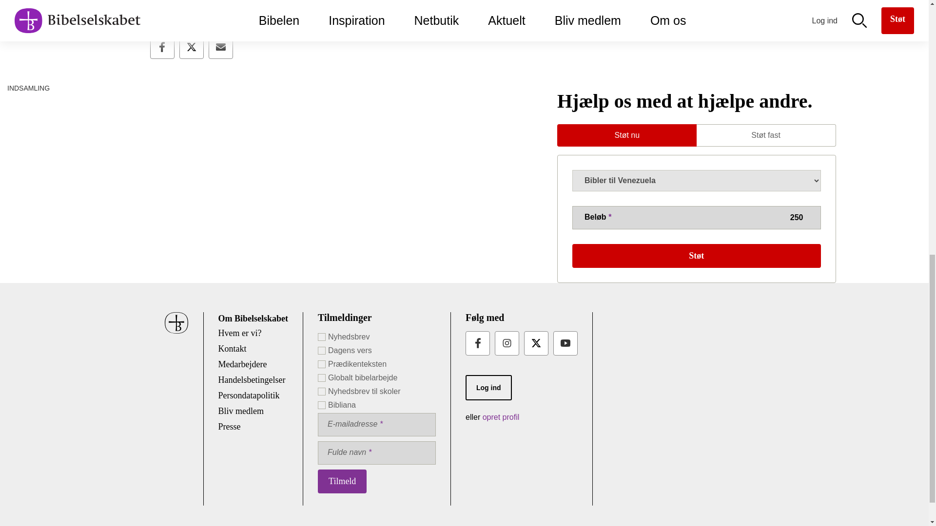 Image resolution: width=936 pixels, height=526 pixels. Describe the element at coordinates (321, 368) in the screenshot. I see `1` at that location.